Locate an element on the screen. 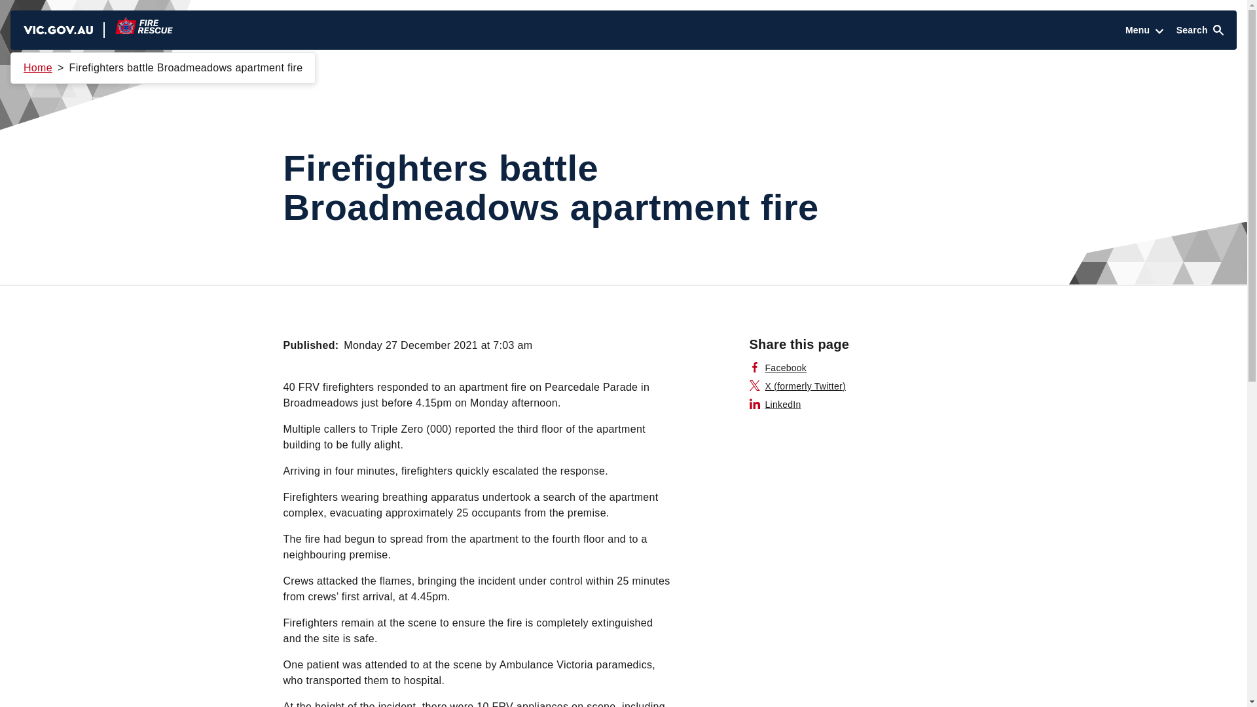  LinkedIn is located at coordinates (775, 405).